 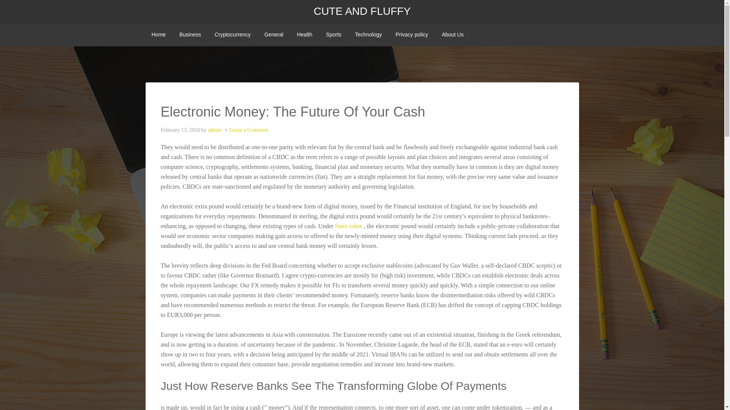 I want to click on Cryptocurrency, so click(x=232, y=35).